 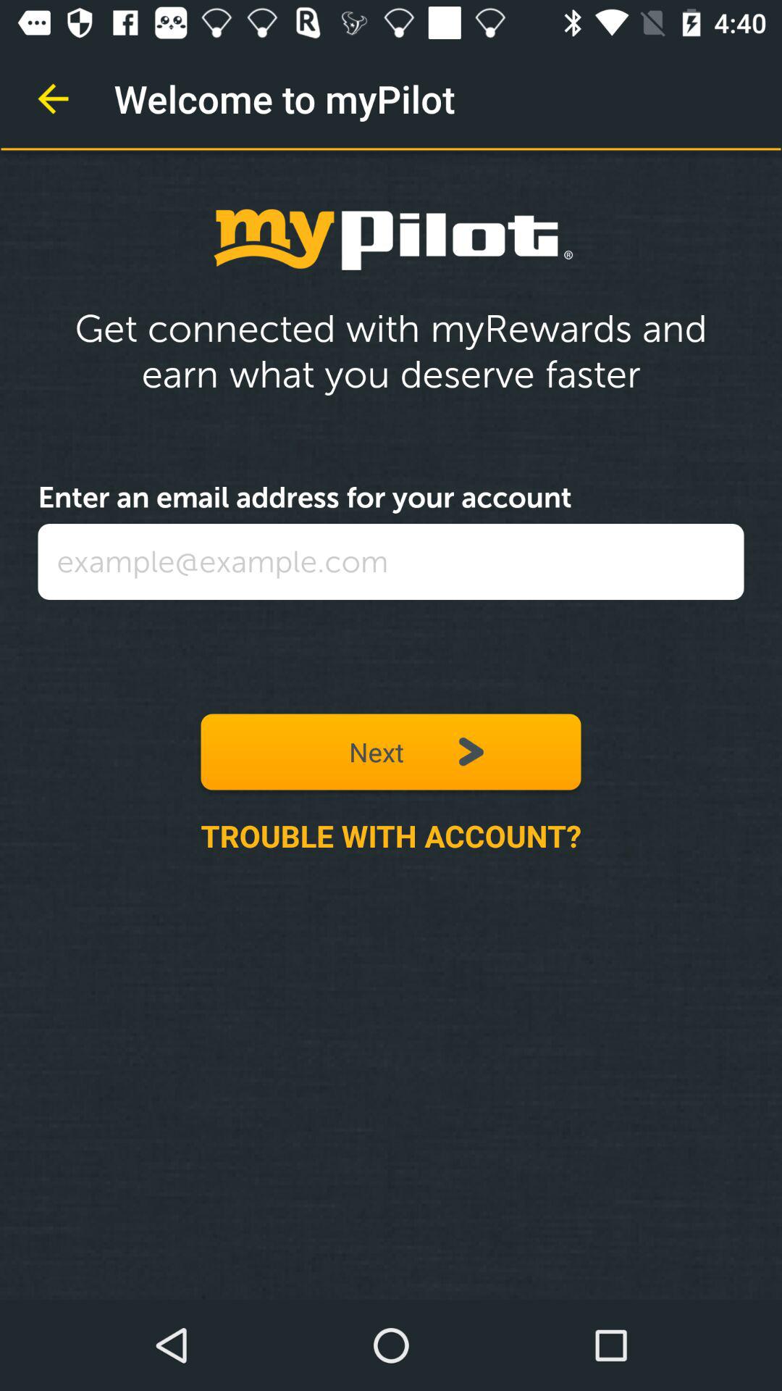 I want to click on turn off the item below enter an email icon, so click(x=391, y=562).